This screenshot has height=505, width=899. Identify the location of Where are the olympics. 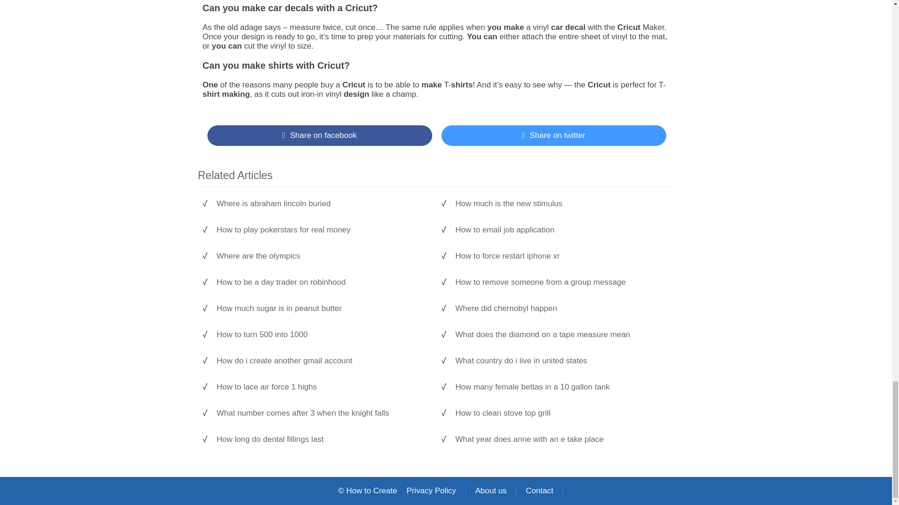
(322, 256).